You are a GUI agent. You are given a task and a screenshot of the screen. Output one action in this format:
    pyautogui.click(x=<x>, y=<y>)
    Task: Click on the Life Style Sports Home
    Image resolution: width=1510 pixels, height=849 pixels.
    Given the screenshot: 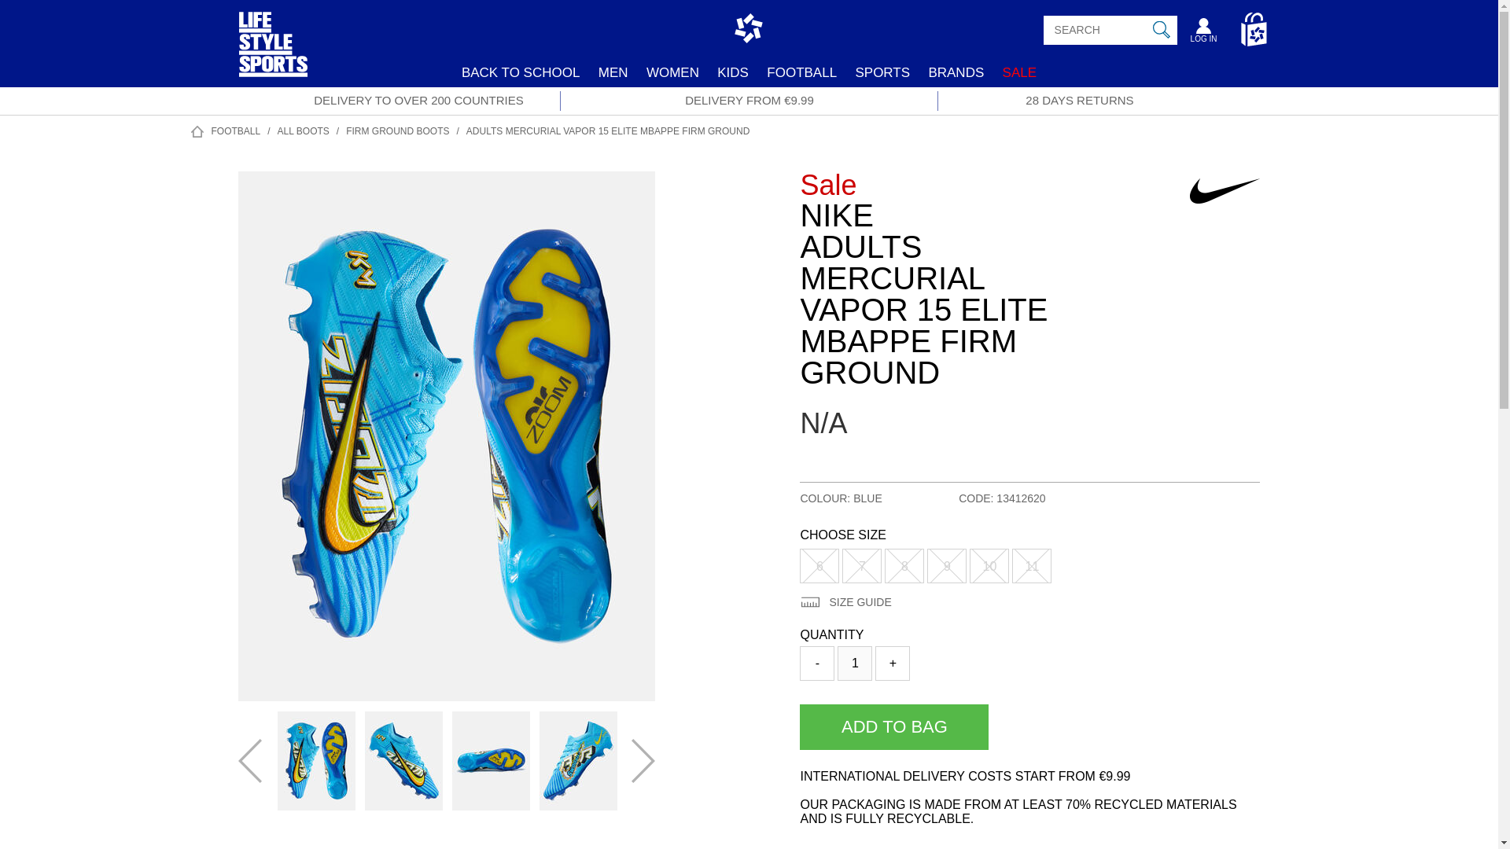 What is the action you would take?
    pyautogui.click(x=273, y=64)
    